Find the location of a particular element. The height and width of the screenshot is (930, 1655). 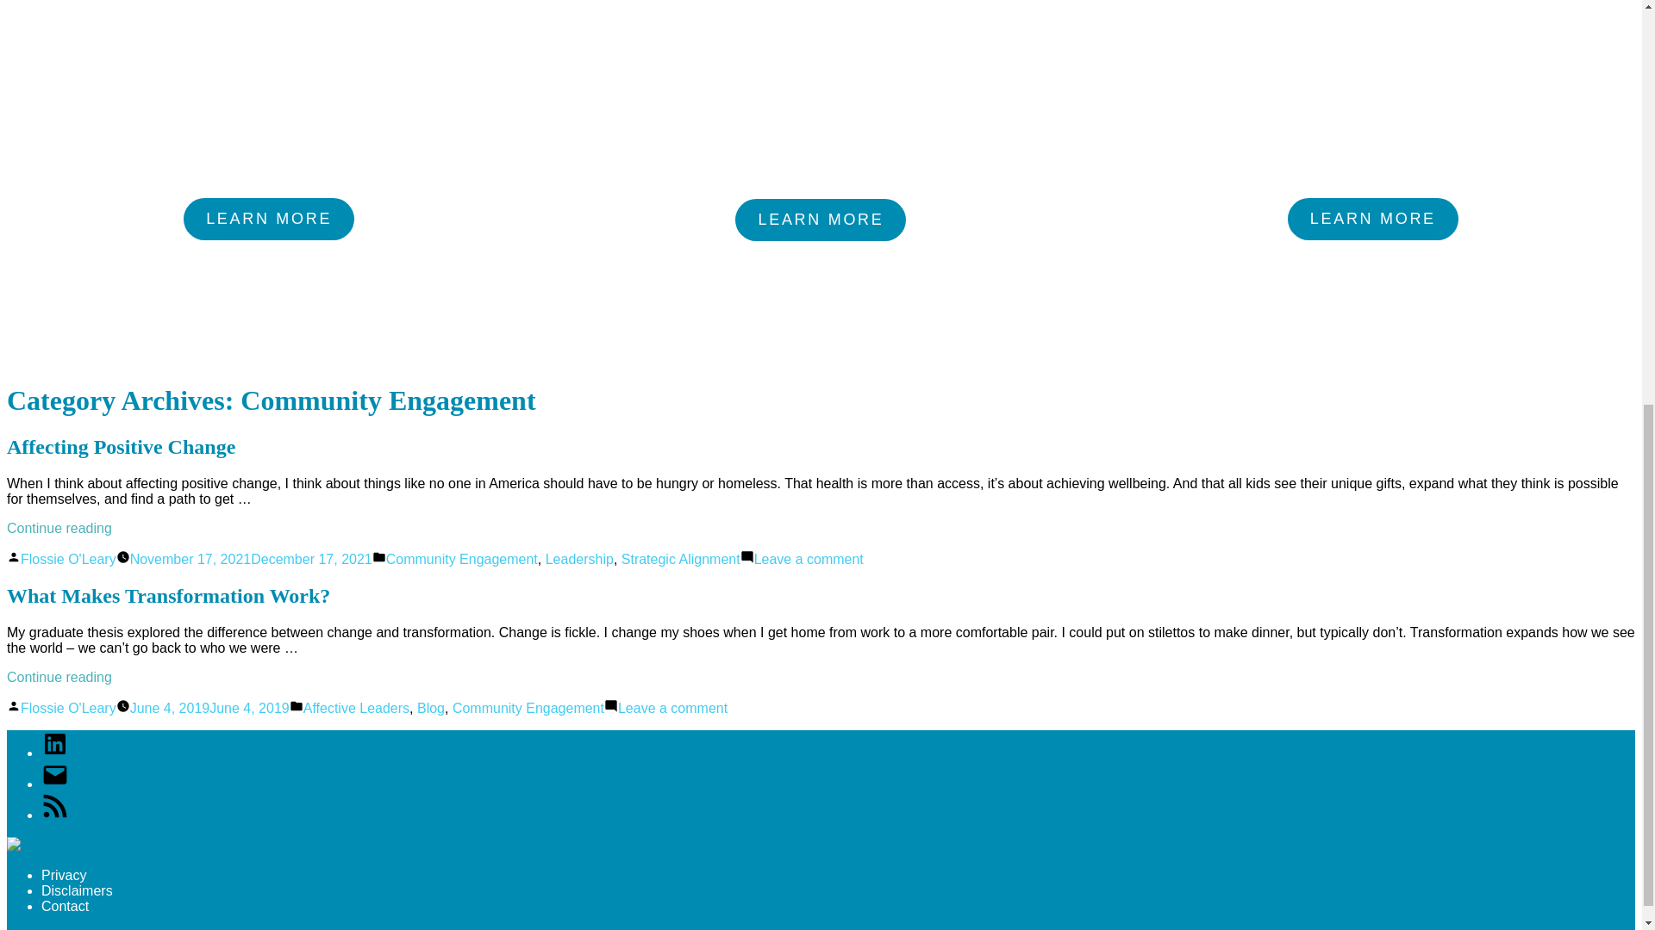

Privacy is located at coordinates (681, 559).